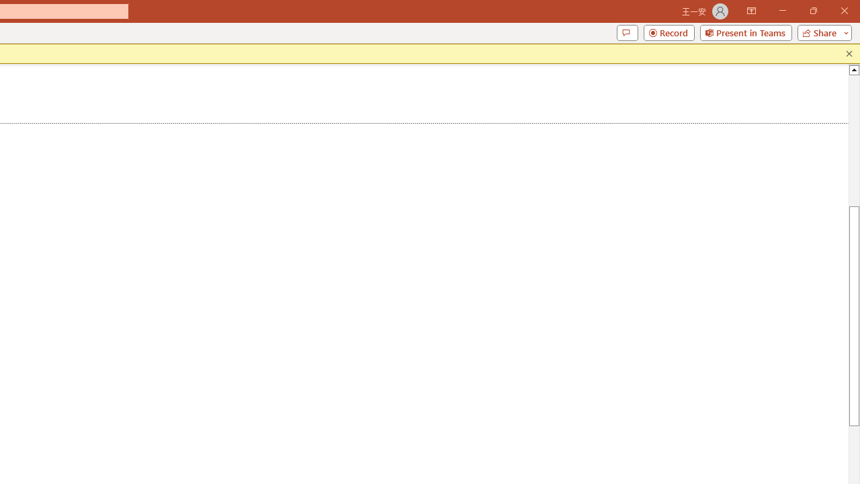 Image resolution: width=860 pixels, height=484 pixels. What do you see at coordinates (352, 90) in the screenshot?
I see `Row up` at bounding box center [352, 90].